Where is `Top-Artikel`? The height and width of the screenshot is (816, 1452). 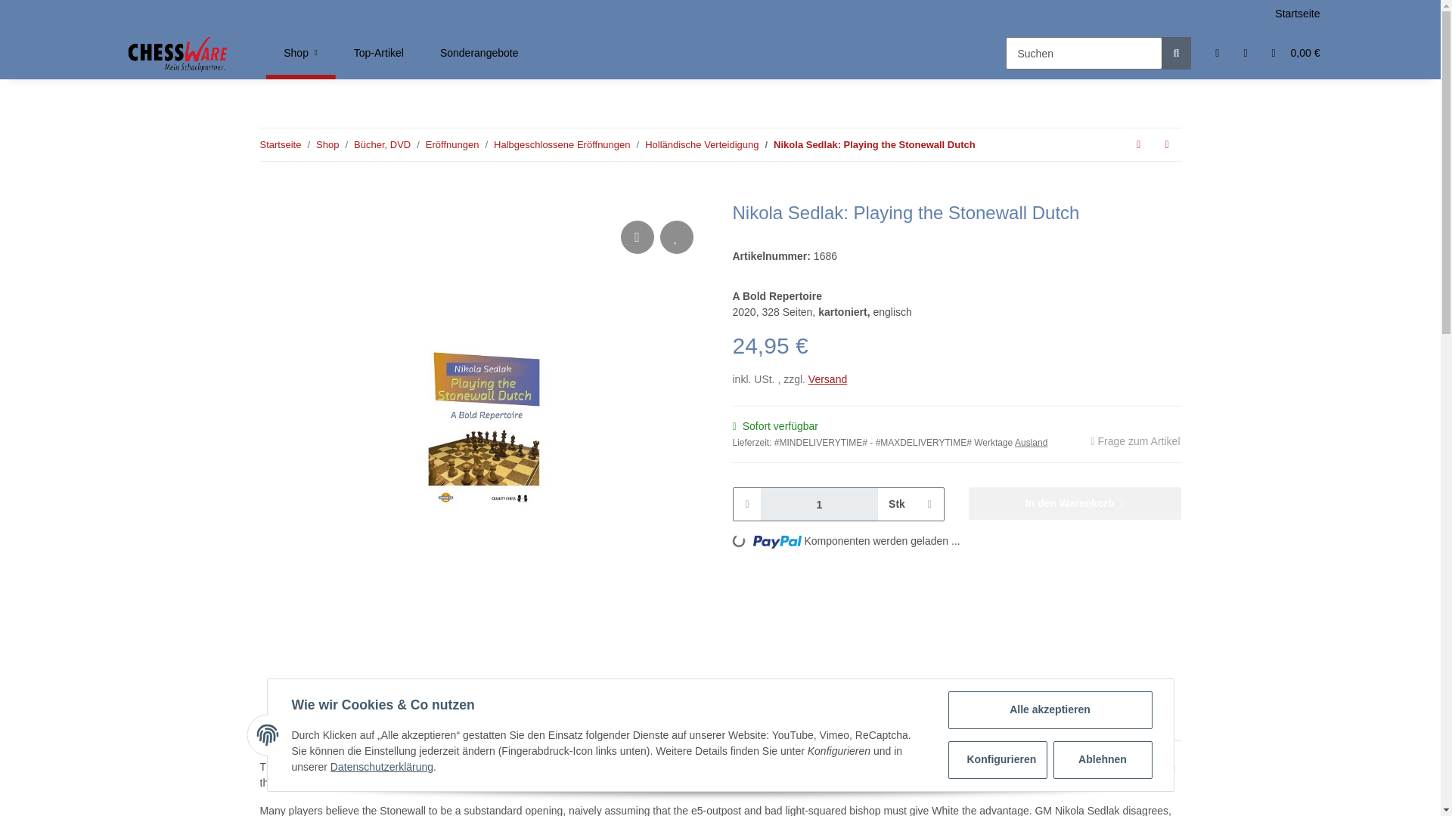
Top-Artikel is located at coordinates (874, 145).